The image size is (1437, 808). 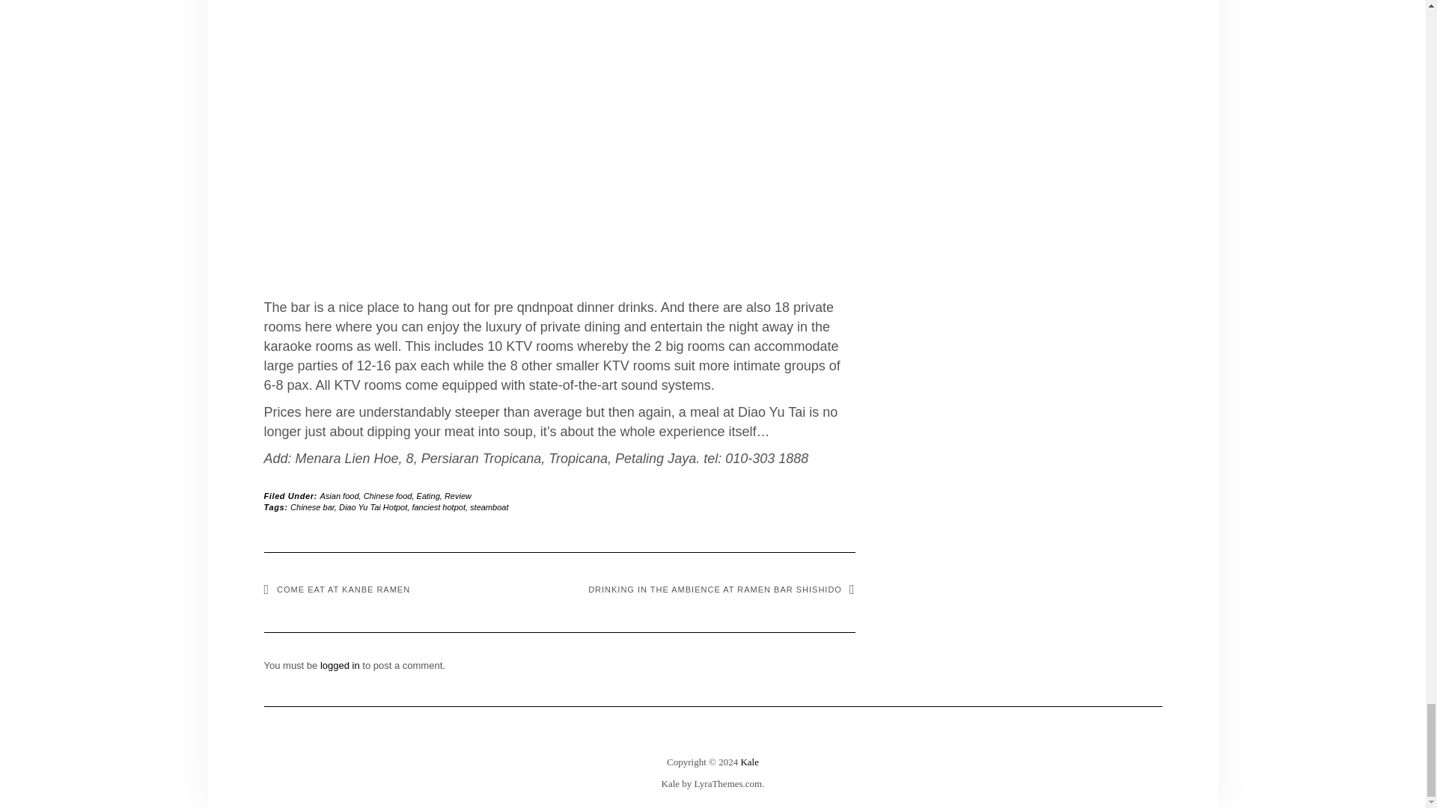 I want to click on steamboat, so click(x=489, y=506).